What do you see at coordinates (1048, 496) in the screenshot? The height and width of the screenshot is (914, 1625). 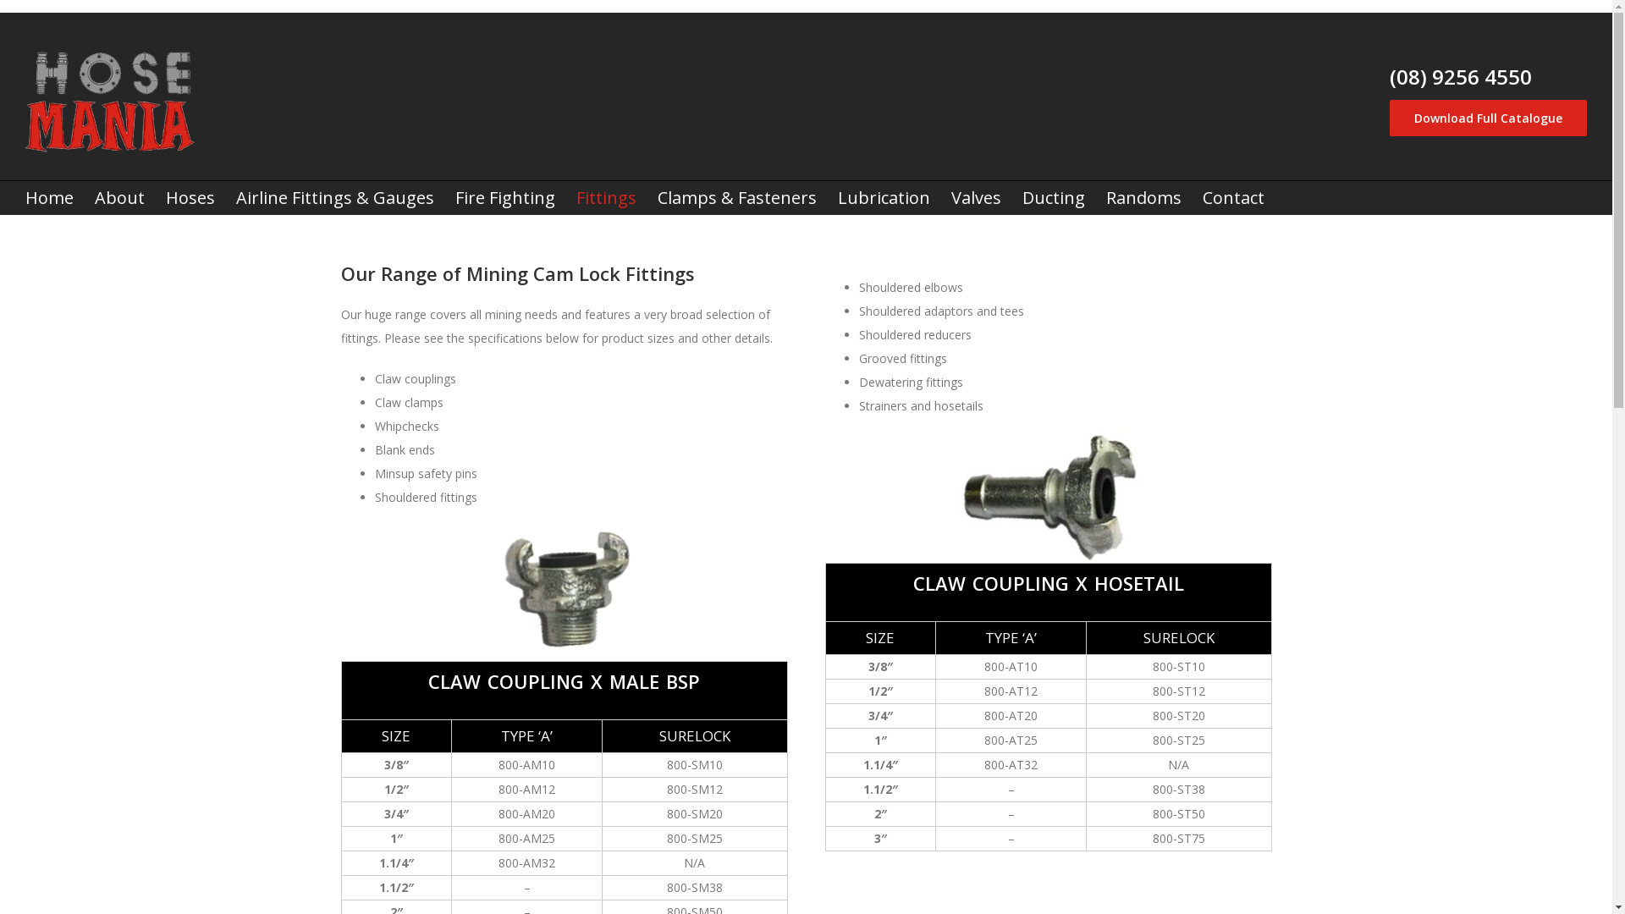 I see `claw-coupling-hosetail` at bounding box center [1048, 496].